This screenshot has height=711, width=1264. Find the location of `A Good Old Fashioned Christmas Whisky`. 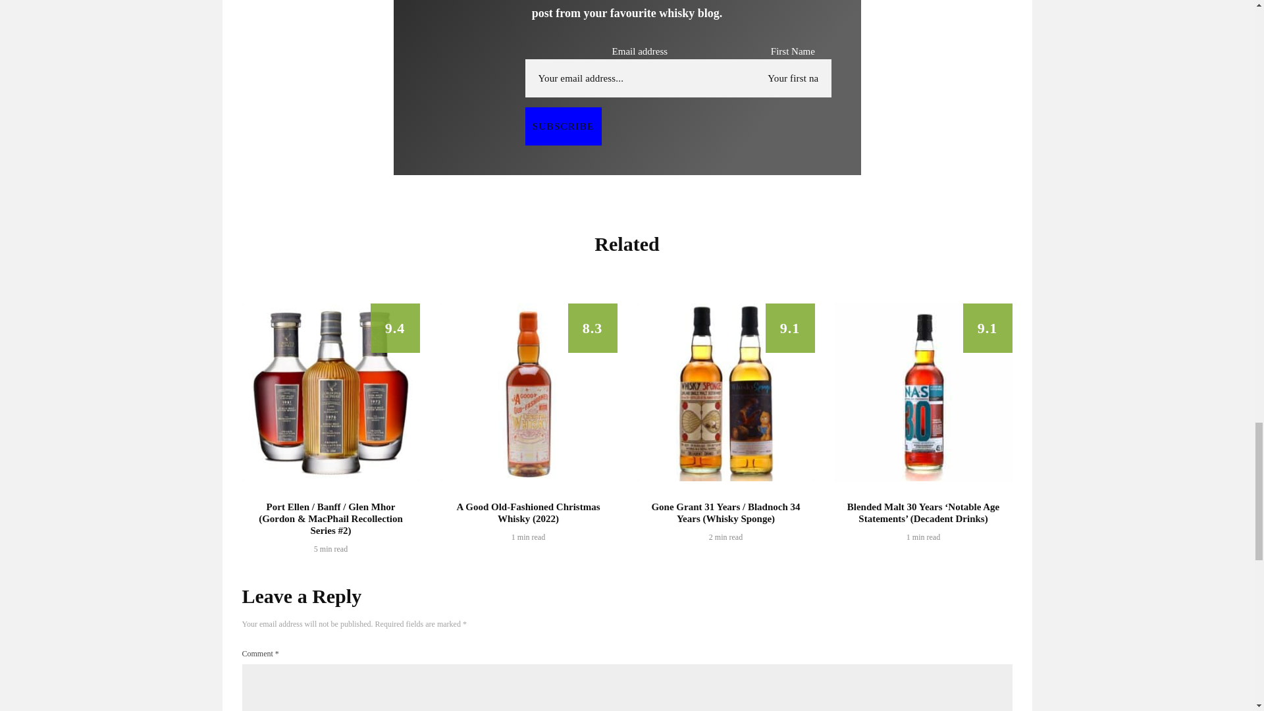

A Good Old Fashioned Christmas Whisky is located at coordinates (529, 392).